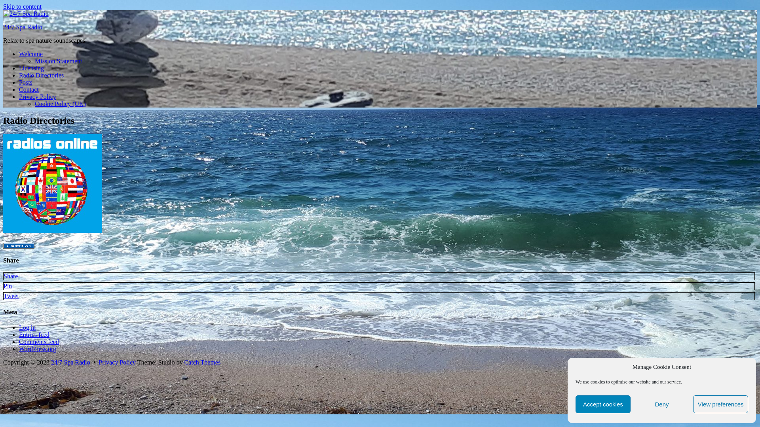  What do you see at coordinates (11, 296) in the screenshot?
I see `Tweet` at bounding box center [11, 296].